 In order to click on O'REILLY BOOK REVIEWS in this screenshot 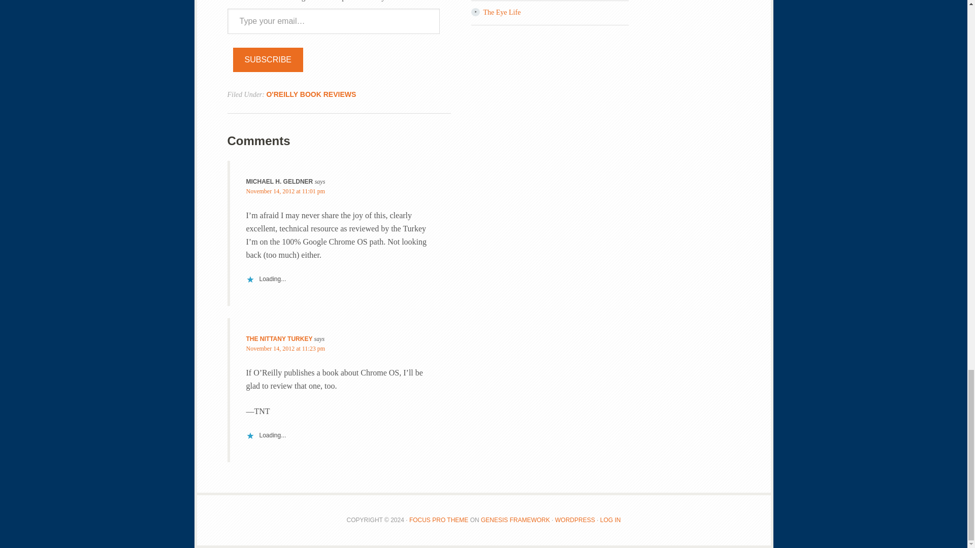, I will do `click(311, 94)`.